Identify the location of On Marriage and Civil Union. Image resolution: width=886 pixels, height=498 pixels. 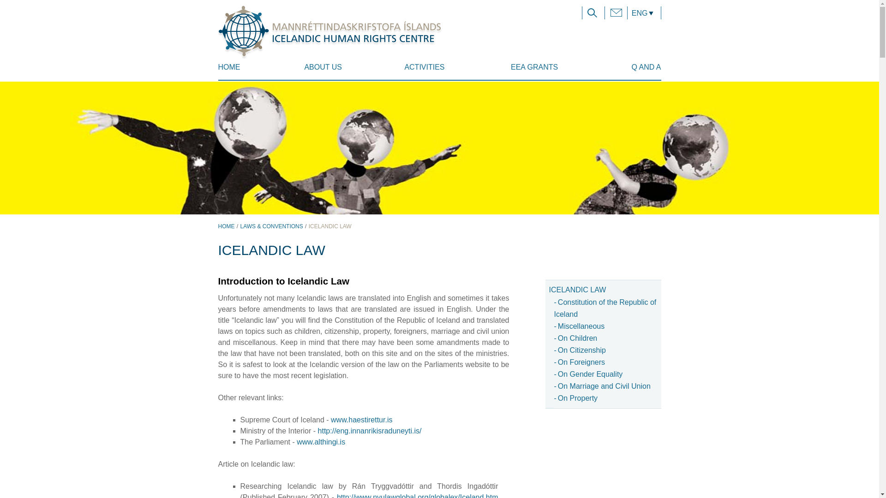
(602, 386).